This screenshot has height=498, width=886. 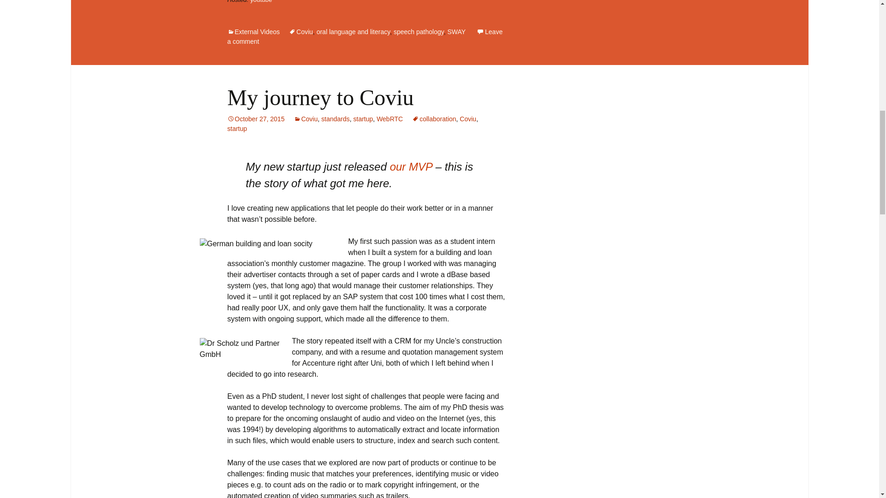 I want to click on speech pathology, so click(x=418, y=31).